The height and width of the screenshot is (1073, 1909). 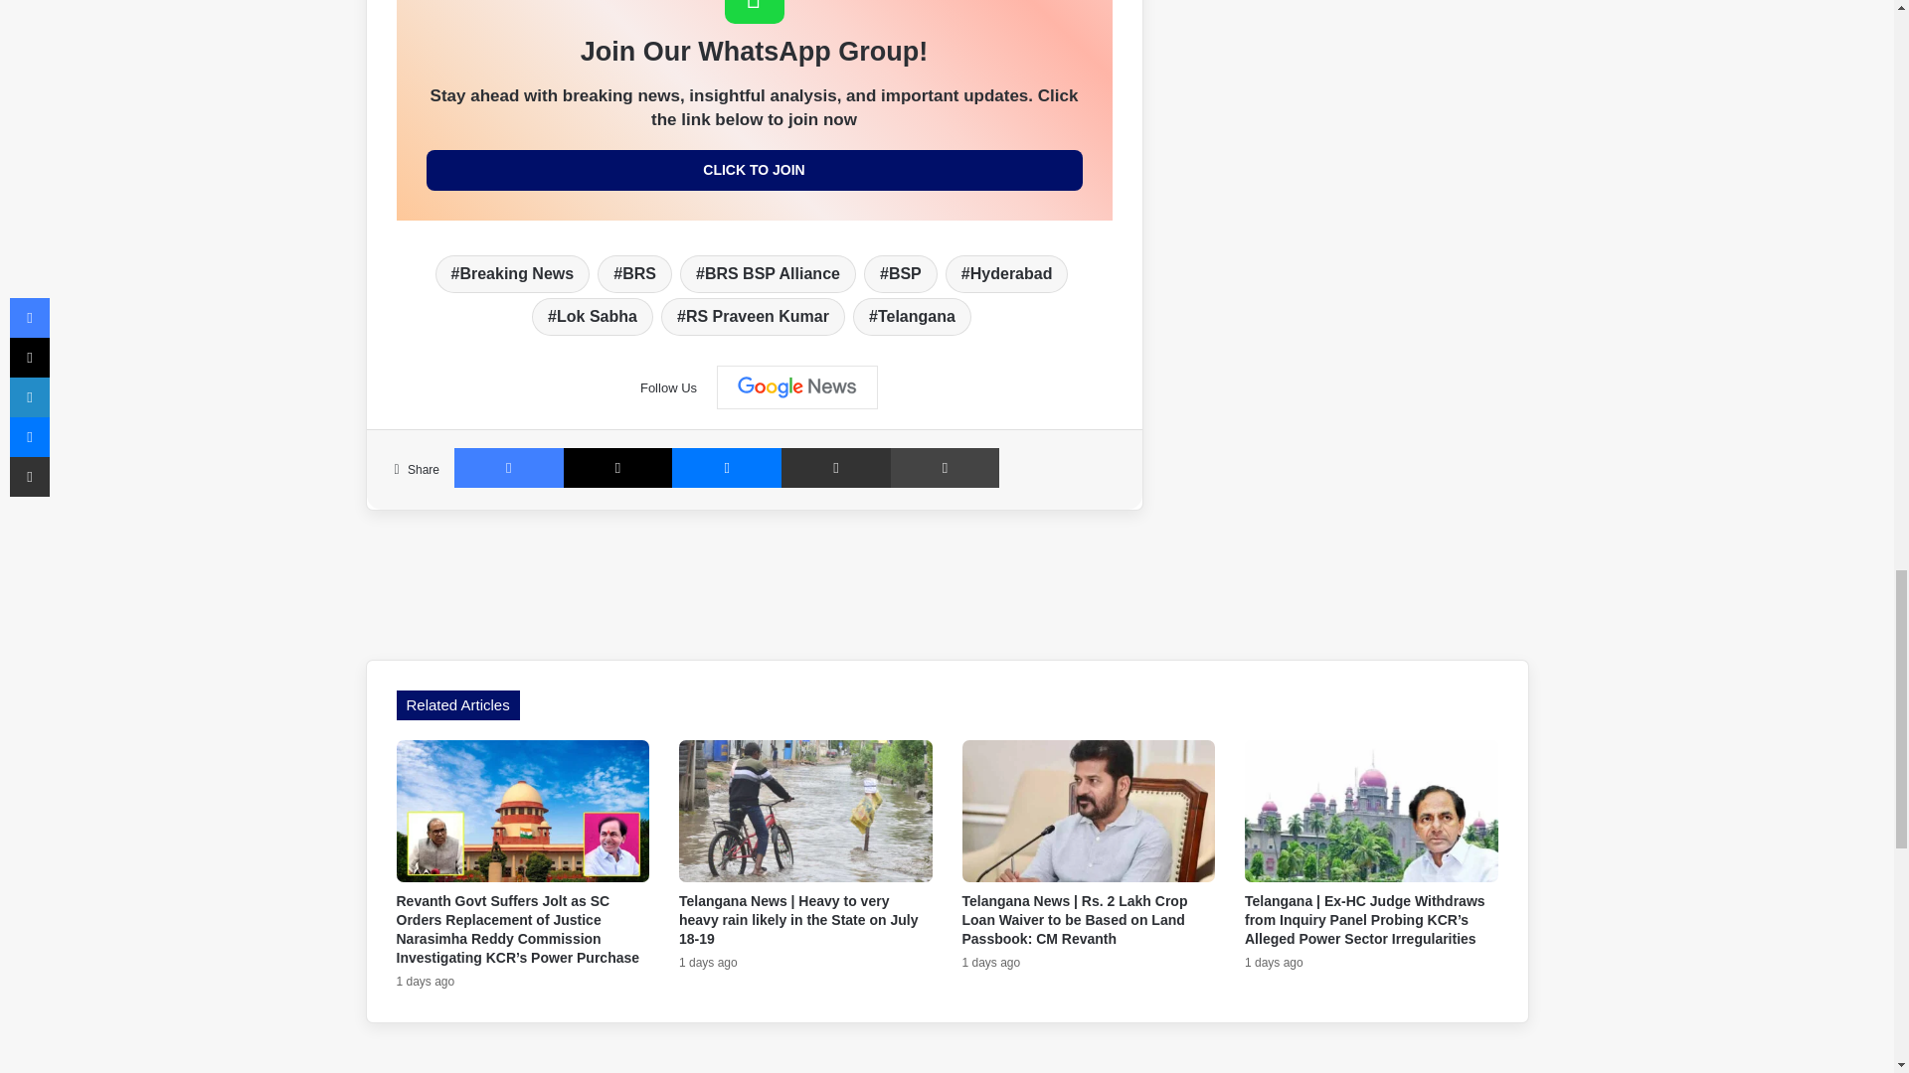 What do you see at coordinates (618, 468) in the screenshot?
I see `X` at bounding box center [618, 468].